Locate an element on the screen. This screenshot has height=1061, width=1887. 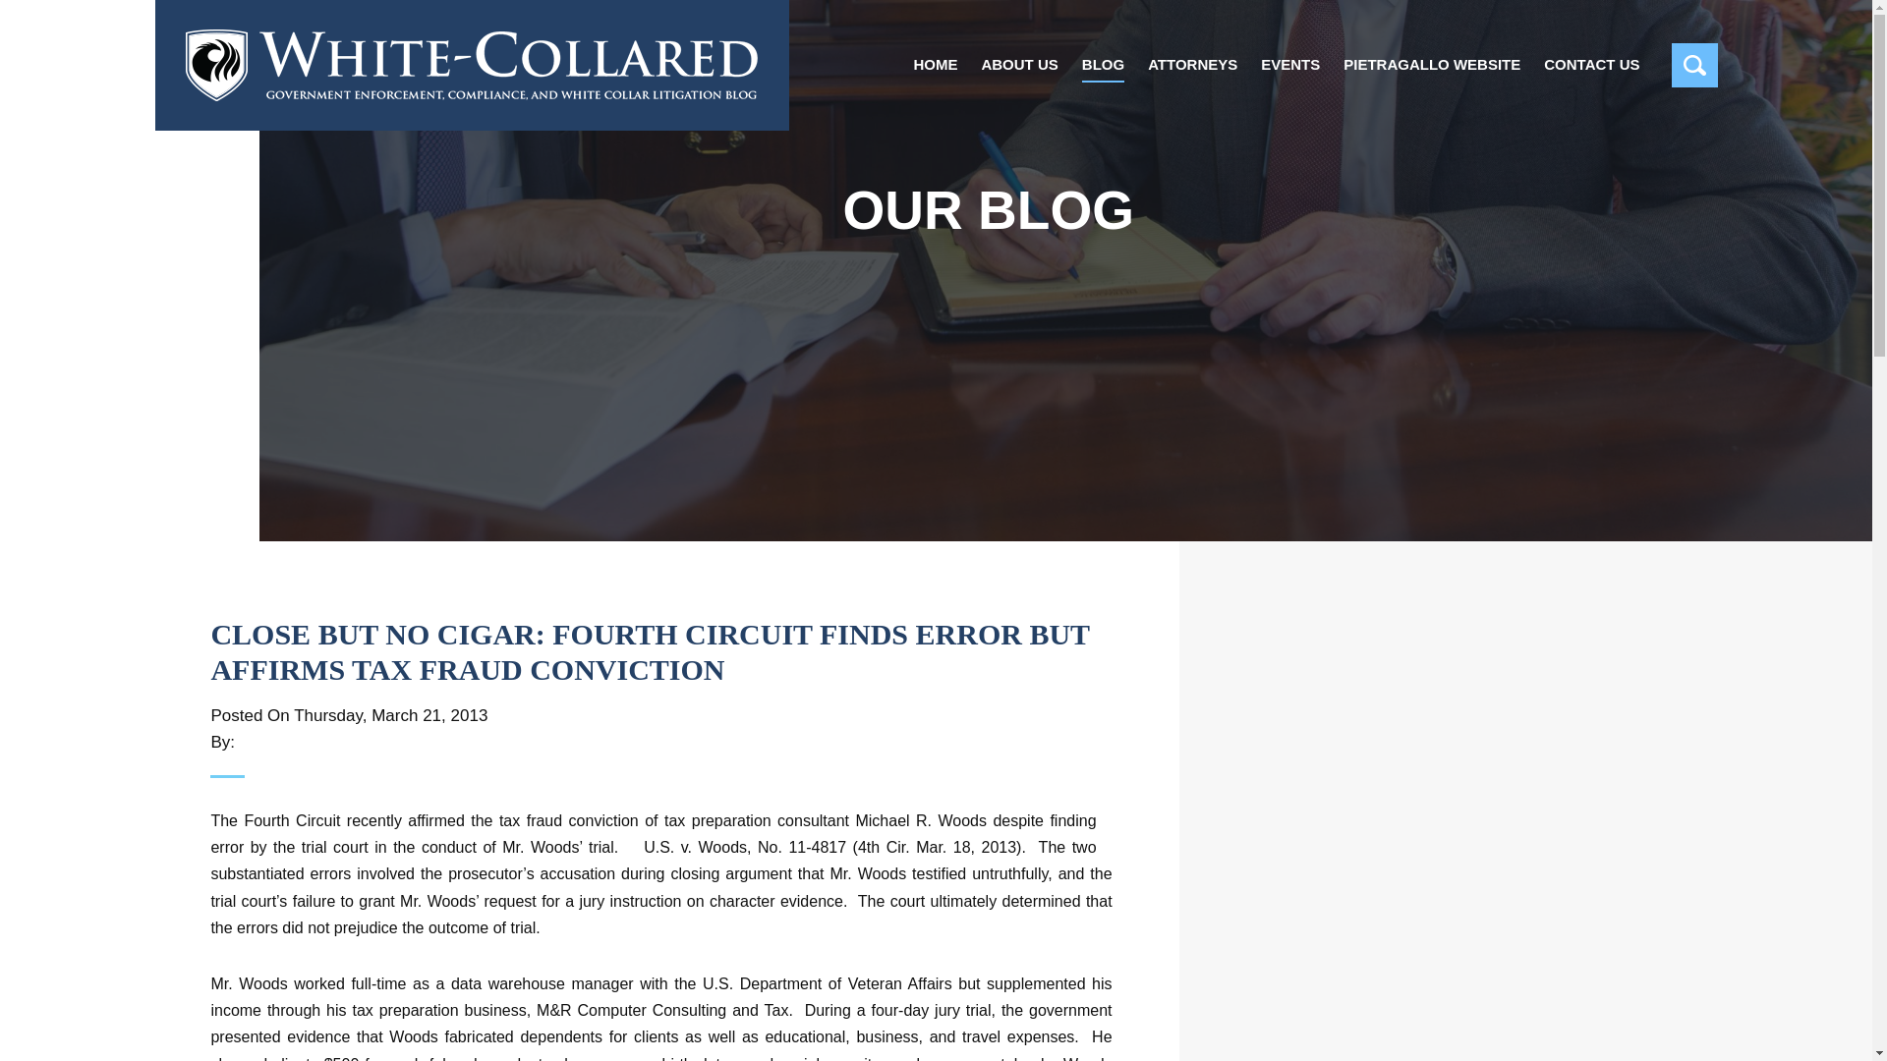
PIETRAGALLO WEBSITE is located at coordinates (1432, 69).